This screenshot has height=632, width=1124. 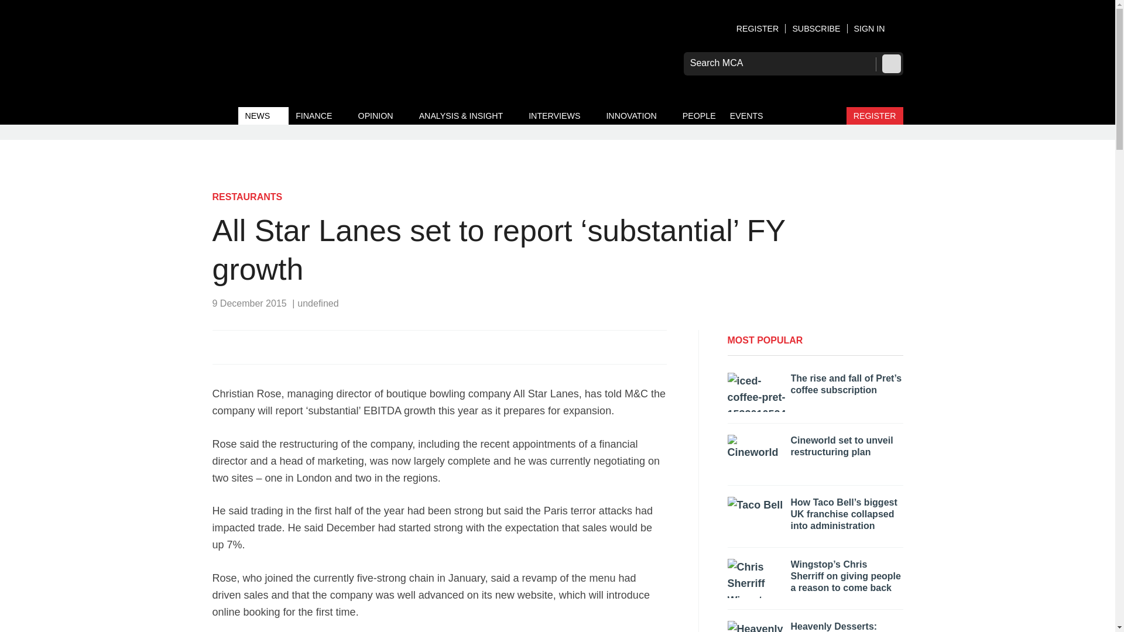 I want to click on Site name, so click(x=329, y=56).